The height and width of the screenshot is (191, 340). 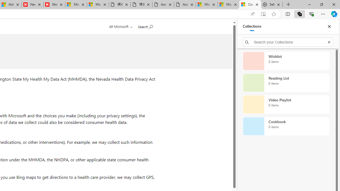 What do you see at coordinates (286, 105) in the screenshot?
I see `Video Playlist collection, 0 items` at bounding box center [286, 105].